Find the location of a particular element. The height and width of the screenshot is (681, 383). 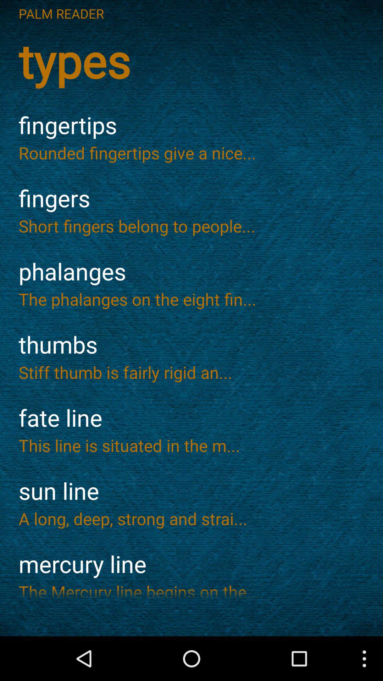

turn off the app above the stiff thumb is item is located at coordinates (191, 345).